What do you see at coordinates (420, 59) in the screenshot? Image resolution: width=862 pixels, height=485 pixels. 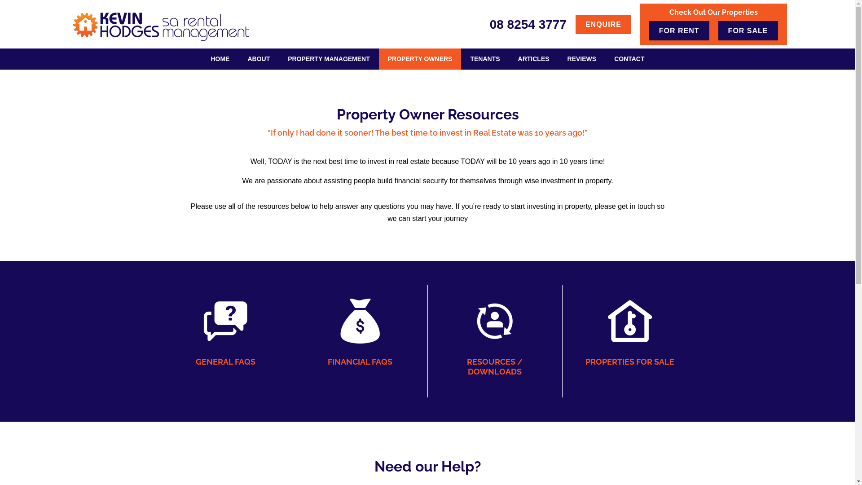 I see `PROPERTY OWNERS` at bounding box center [420, 59].